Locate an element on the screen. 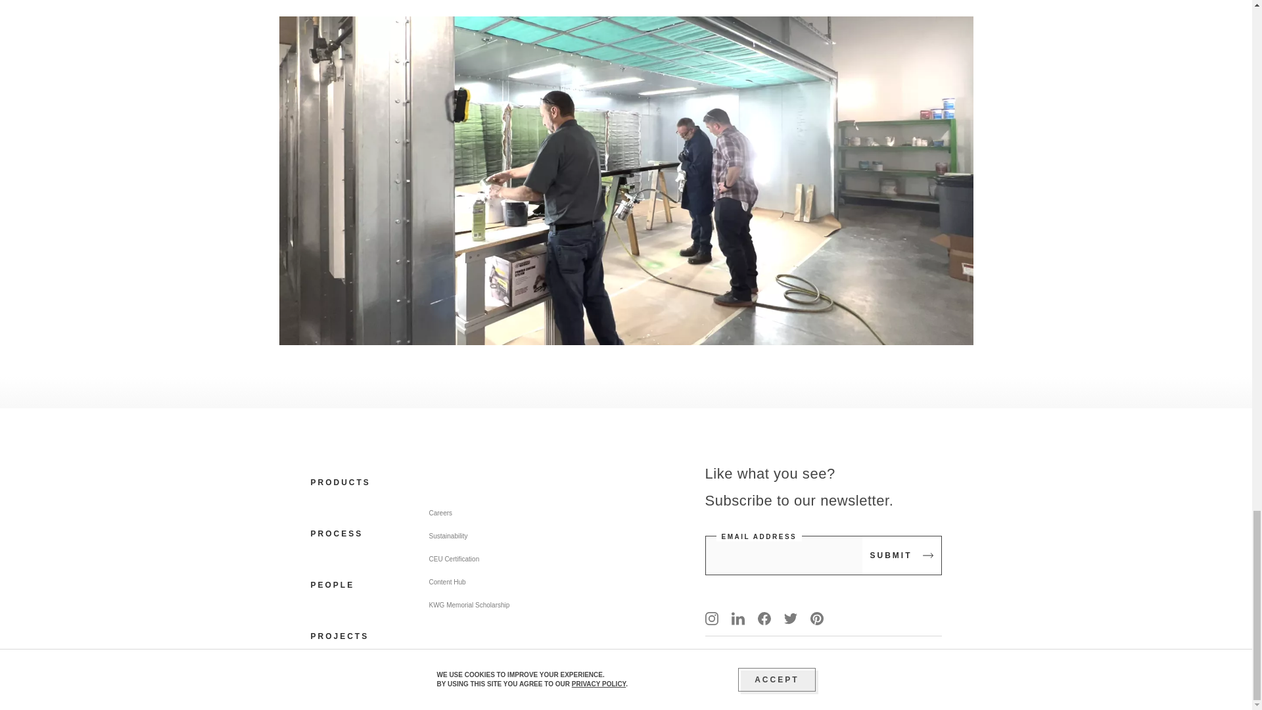 This screenshot has width=1262, height=710. Instagram is located at coordinates (711, 618).